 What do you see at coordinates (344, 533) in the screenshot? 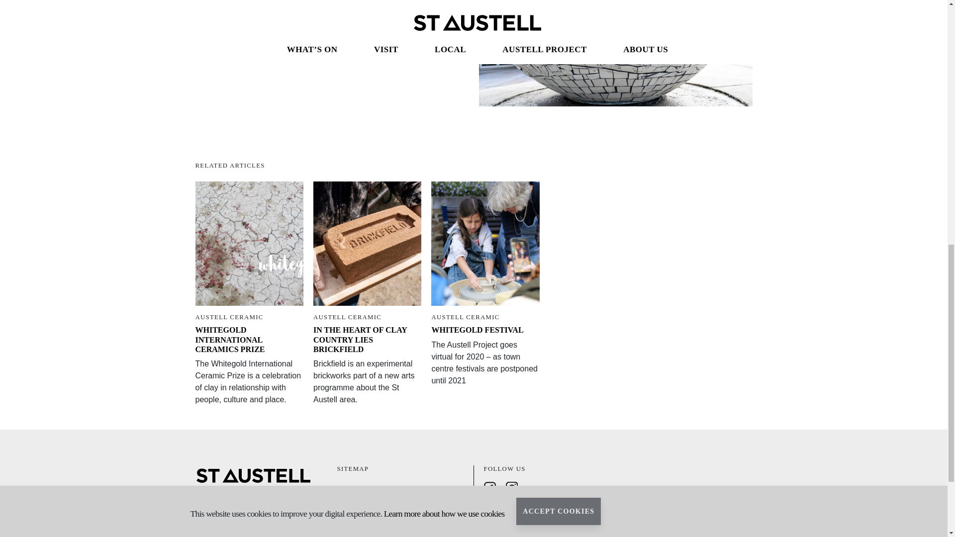
I see `Local` at bounding box center [344, 533].